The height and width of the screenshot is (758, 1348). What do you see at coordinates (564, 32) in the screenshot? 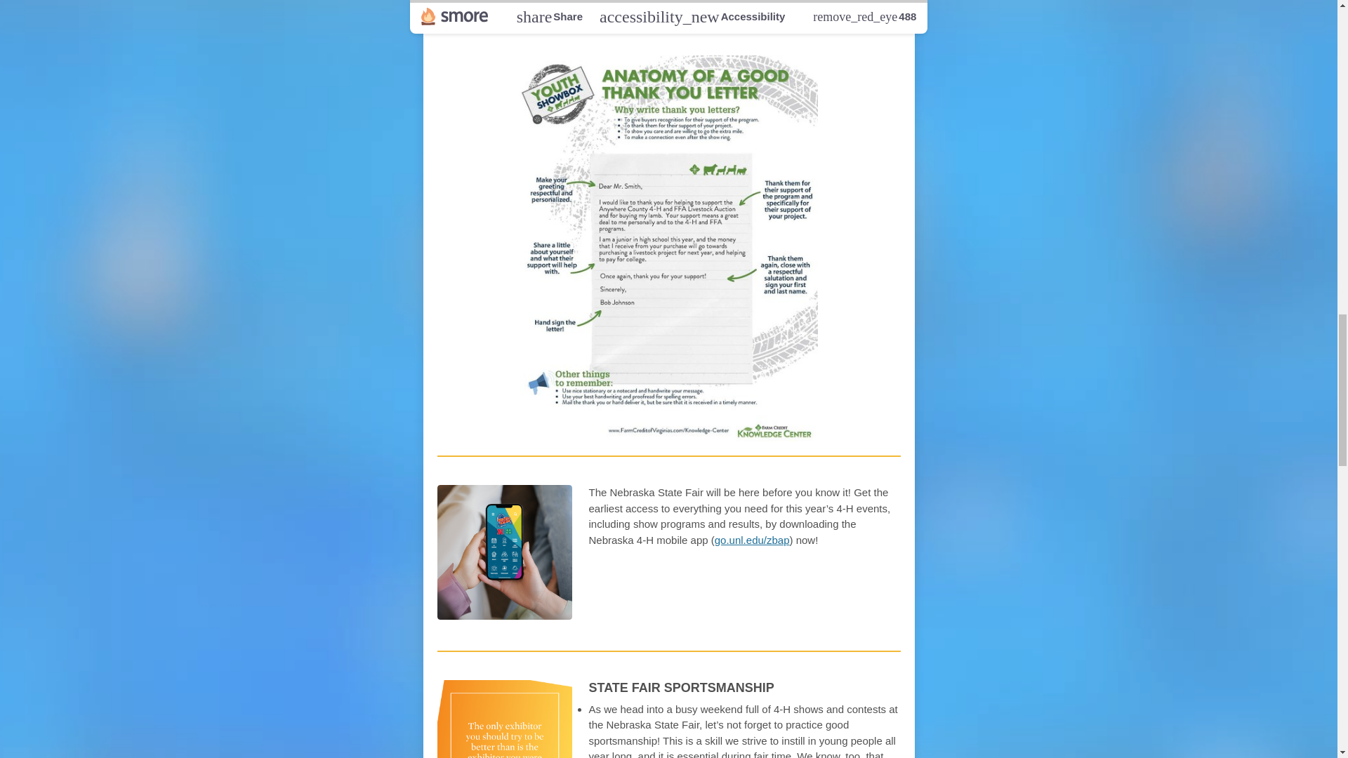
I see `your` at bounding box center [564, 32].